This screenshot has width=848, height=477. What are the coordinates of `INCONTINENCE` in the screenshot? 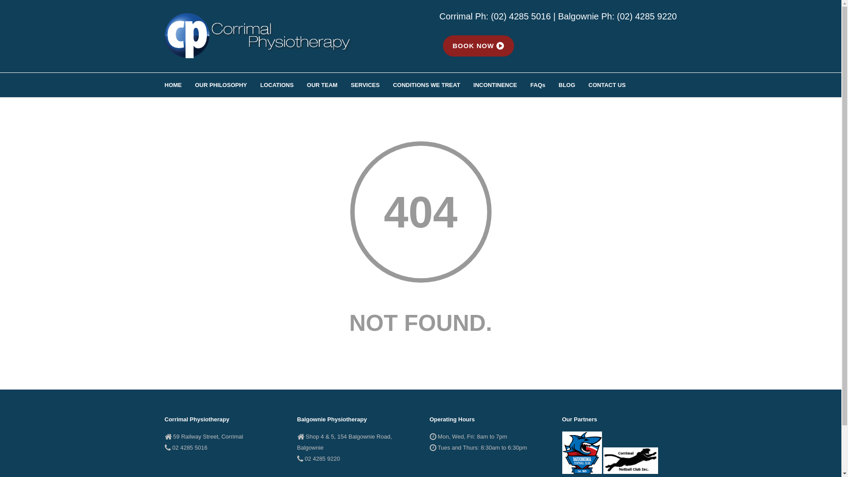 It's located at (502, 85).